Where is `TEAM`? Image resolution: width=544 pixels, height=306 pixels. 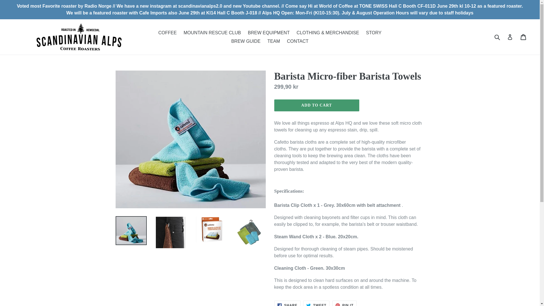
TEAM is located at coordinates (274, 41).